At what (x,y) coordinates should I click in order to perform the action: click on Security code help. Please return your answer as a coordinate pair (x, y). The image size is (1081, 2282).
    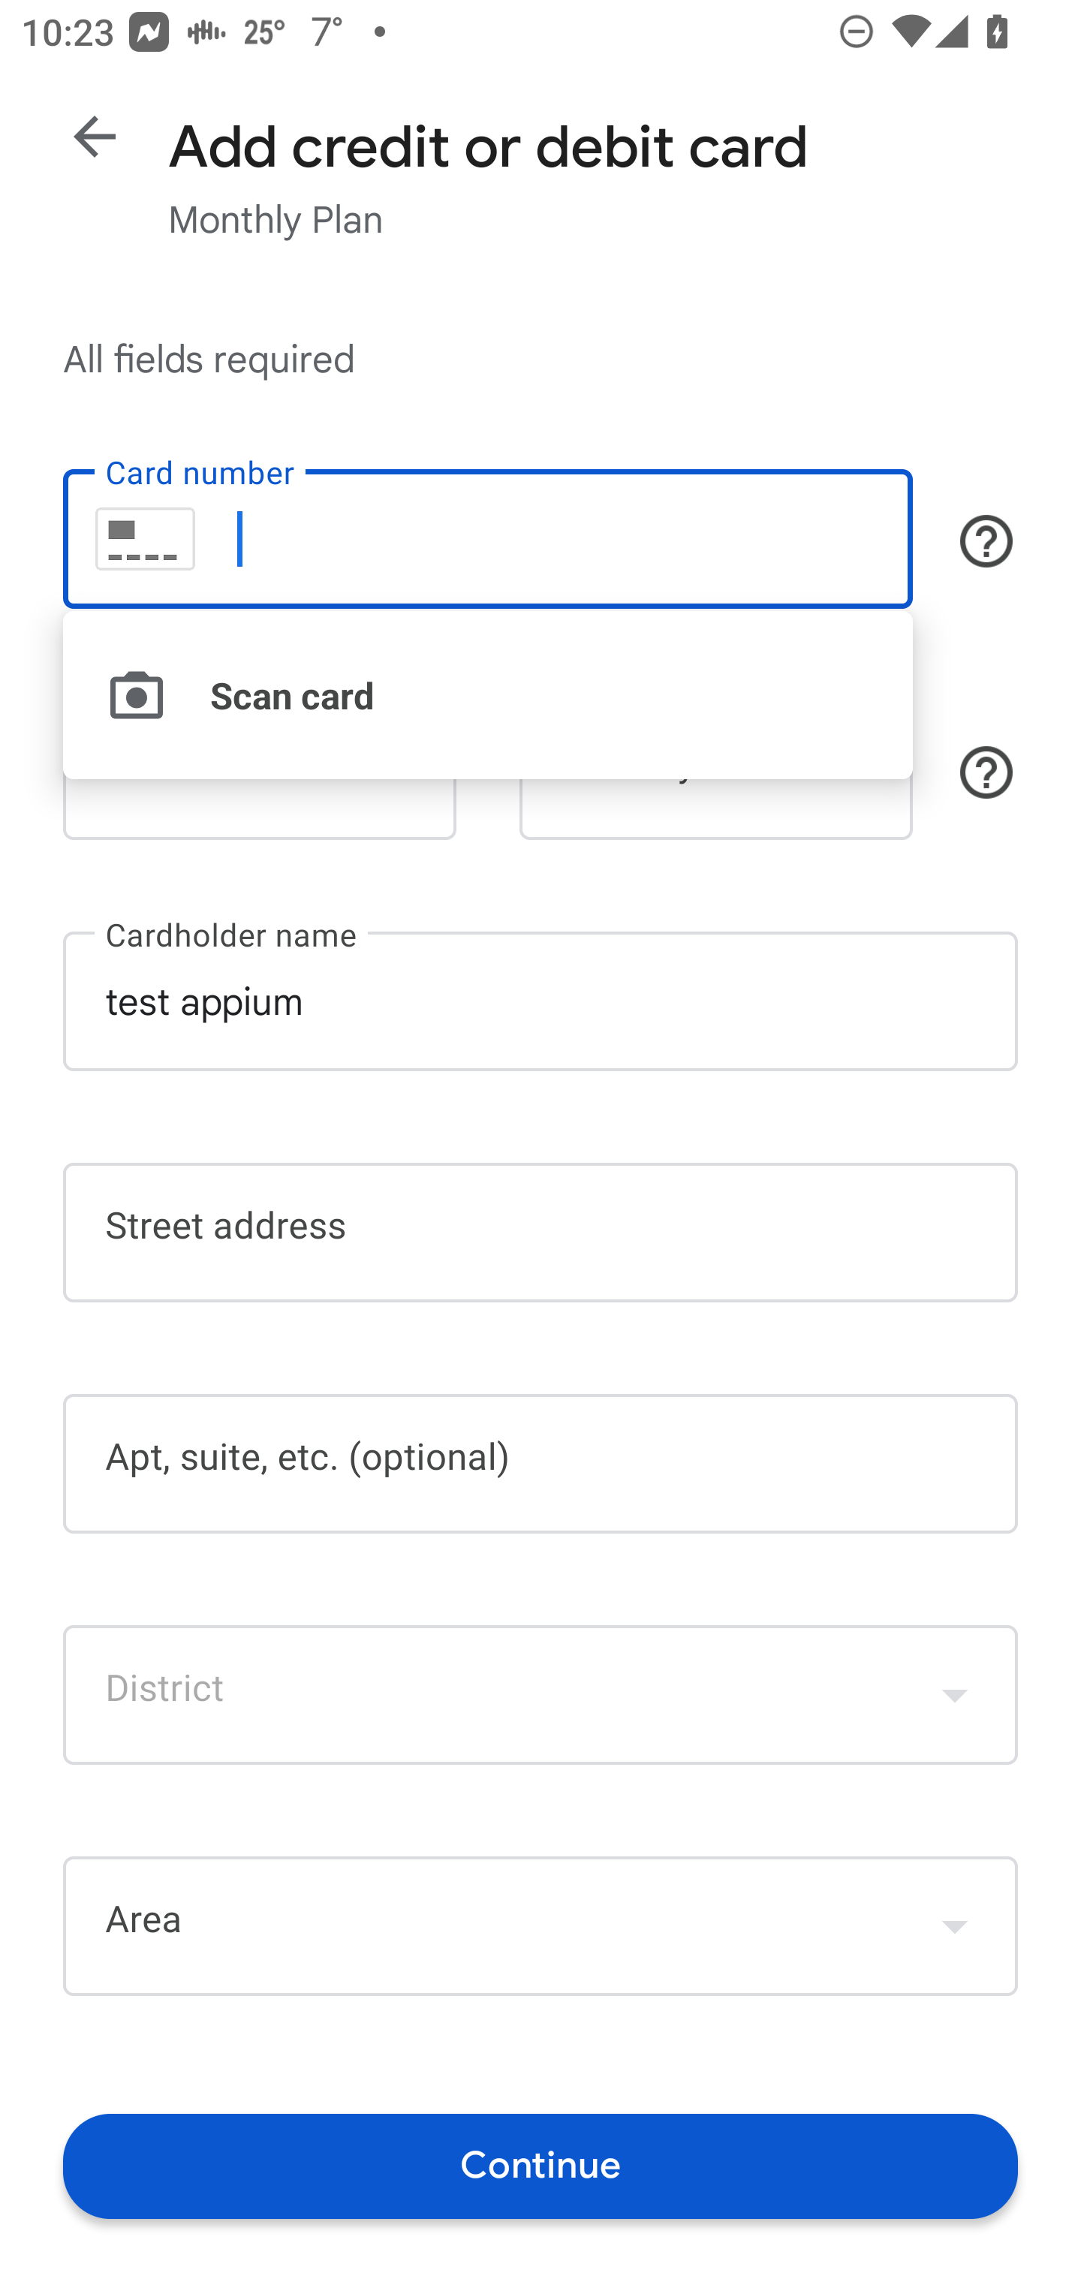
    Looking at the image, I should click on (986, 772).